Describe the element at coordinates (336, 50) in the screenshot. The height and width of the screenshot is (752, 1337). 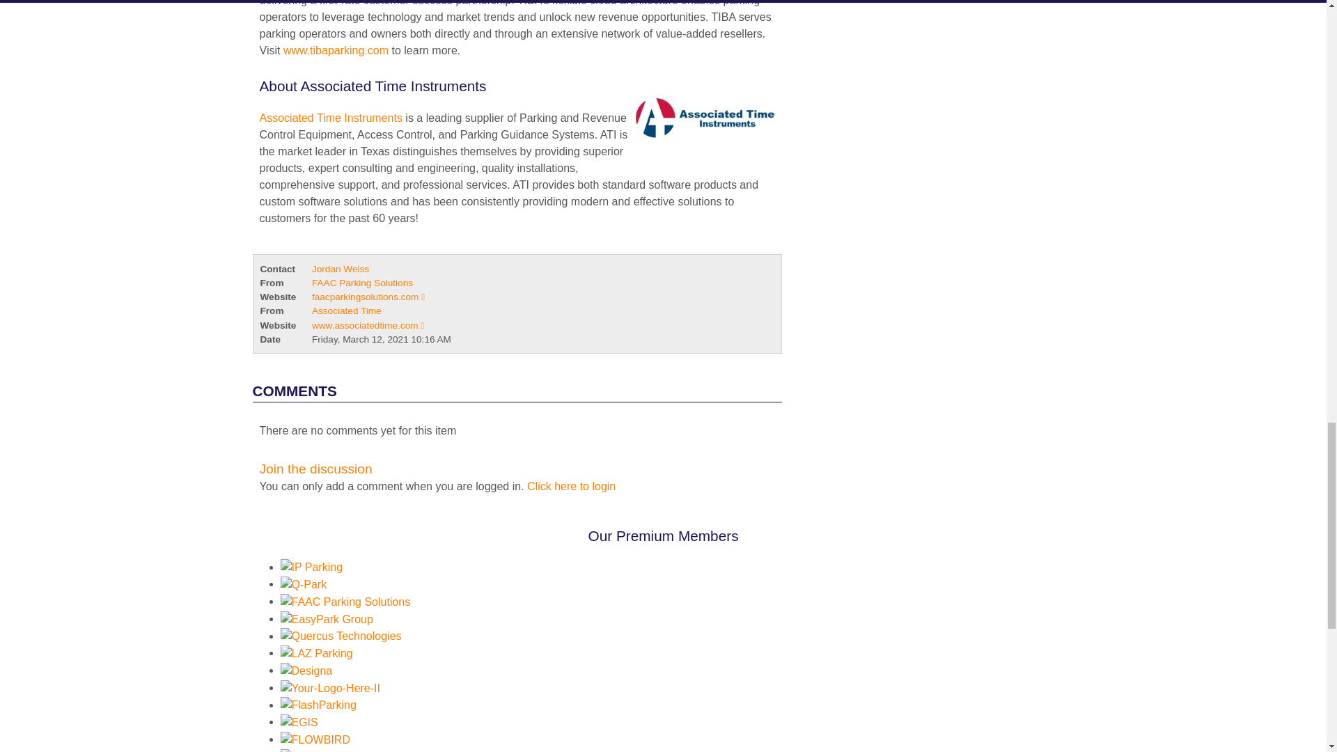
I see `TIBA Parking Systems` at that location.